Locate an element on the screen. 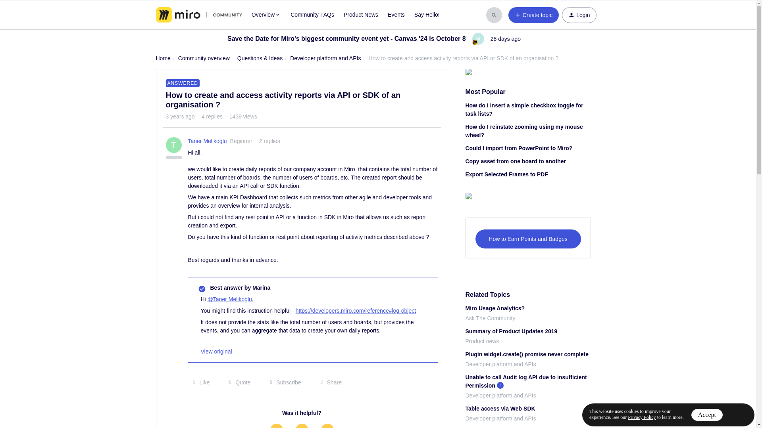 The height and width of the screenshot is (428, 762). Home is located at coordinates (163, 58).